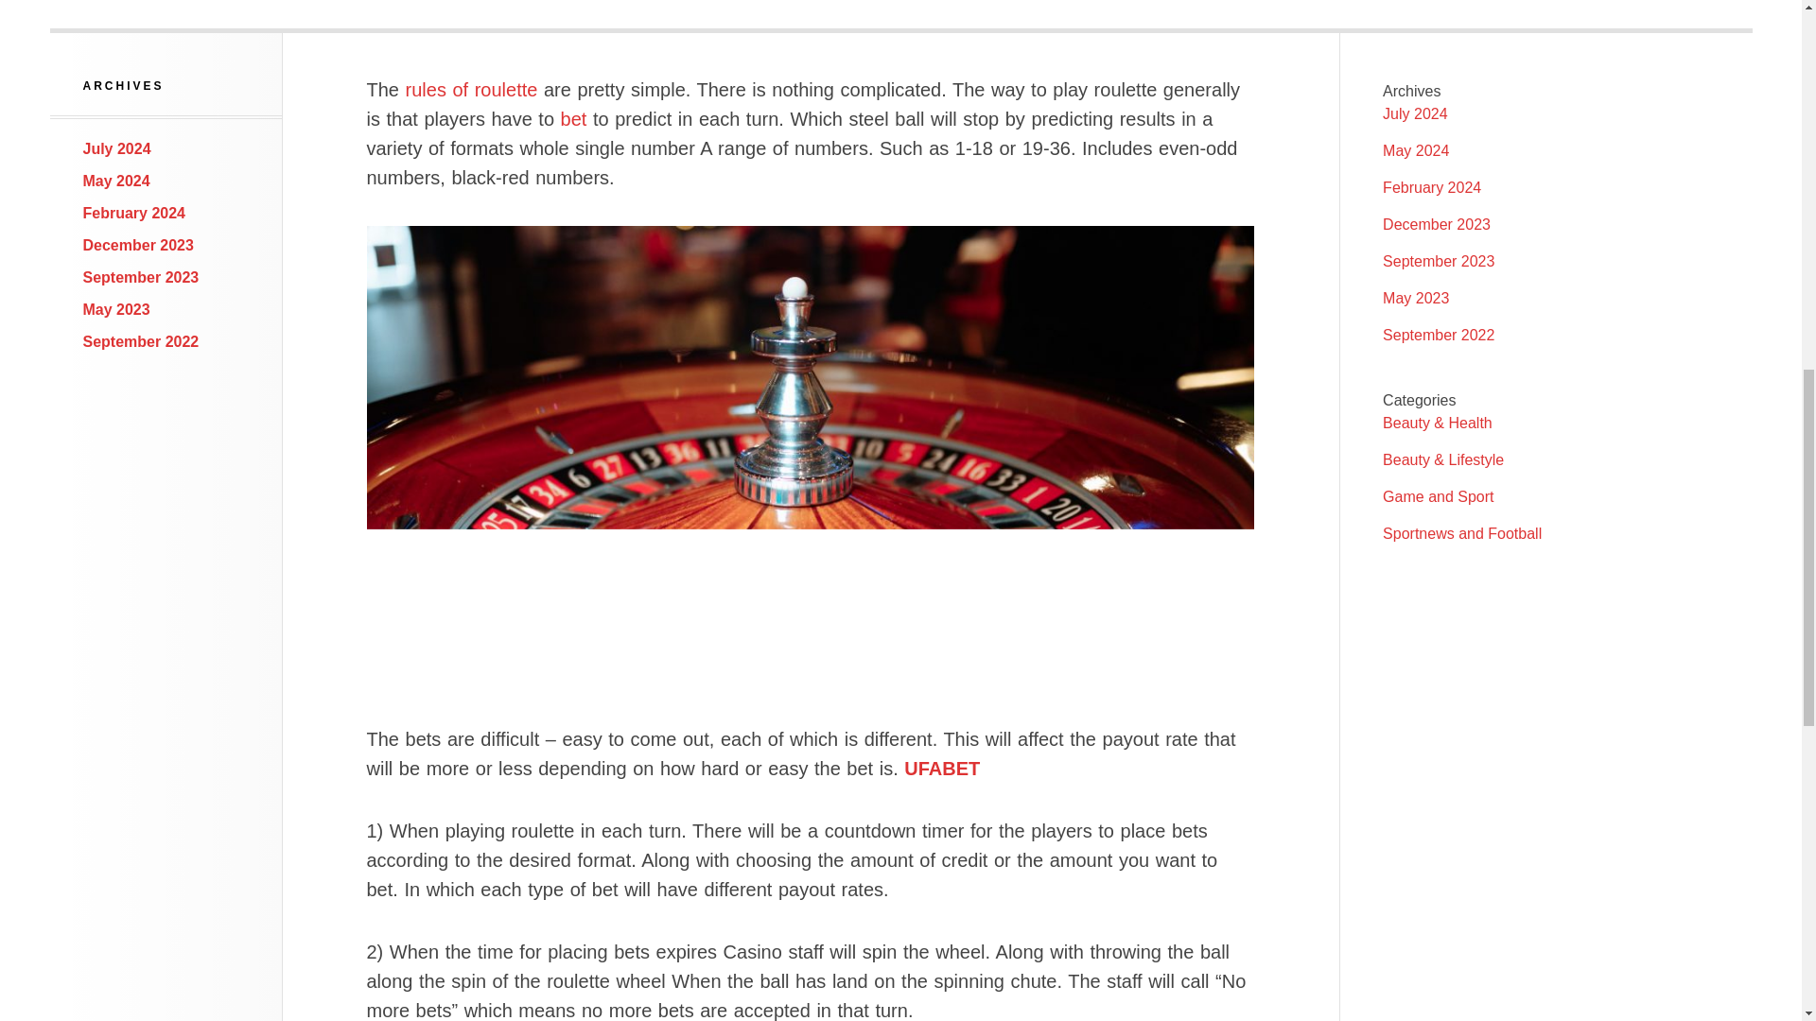  I want to click on rules of roulette, so click(471, 89).